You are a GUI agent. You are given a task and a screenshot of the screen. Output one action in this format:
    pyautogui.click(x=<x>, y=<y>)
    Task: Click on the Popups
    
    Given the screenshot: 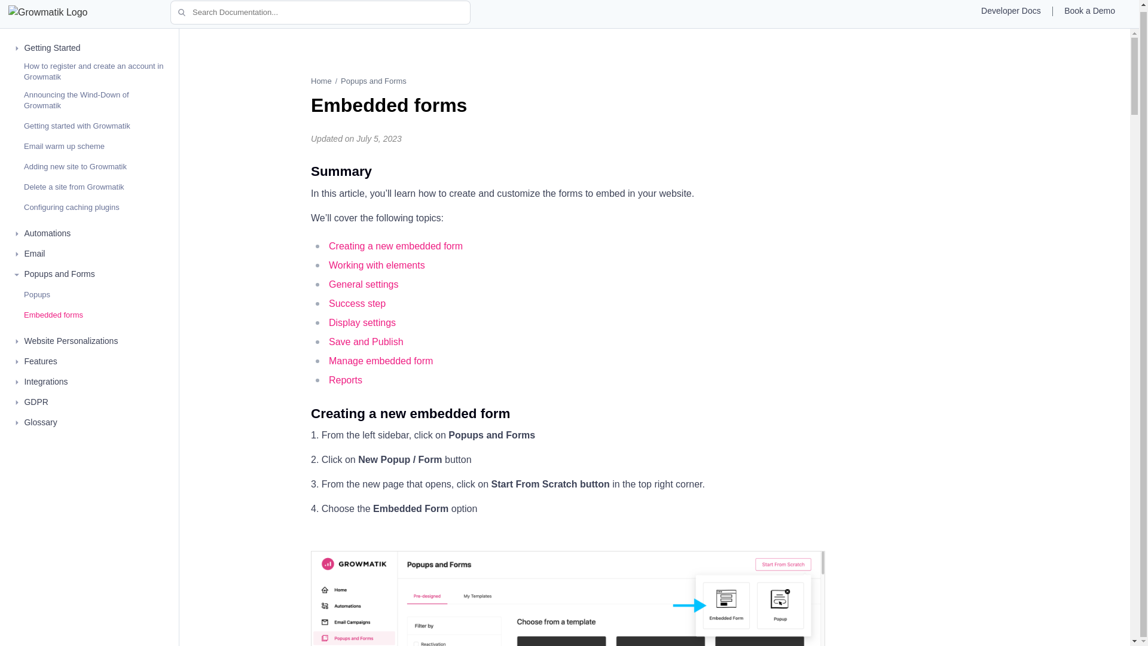 What is the action you would take?
    pyautogui.click(x=37, y=294)
    